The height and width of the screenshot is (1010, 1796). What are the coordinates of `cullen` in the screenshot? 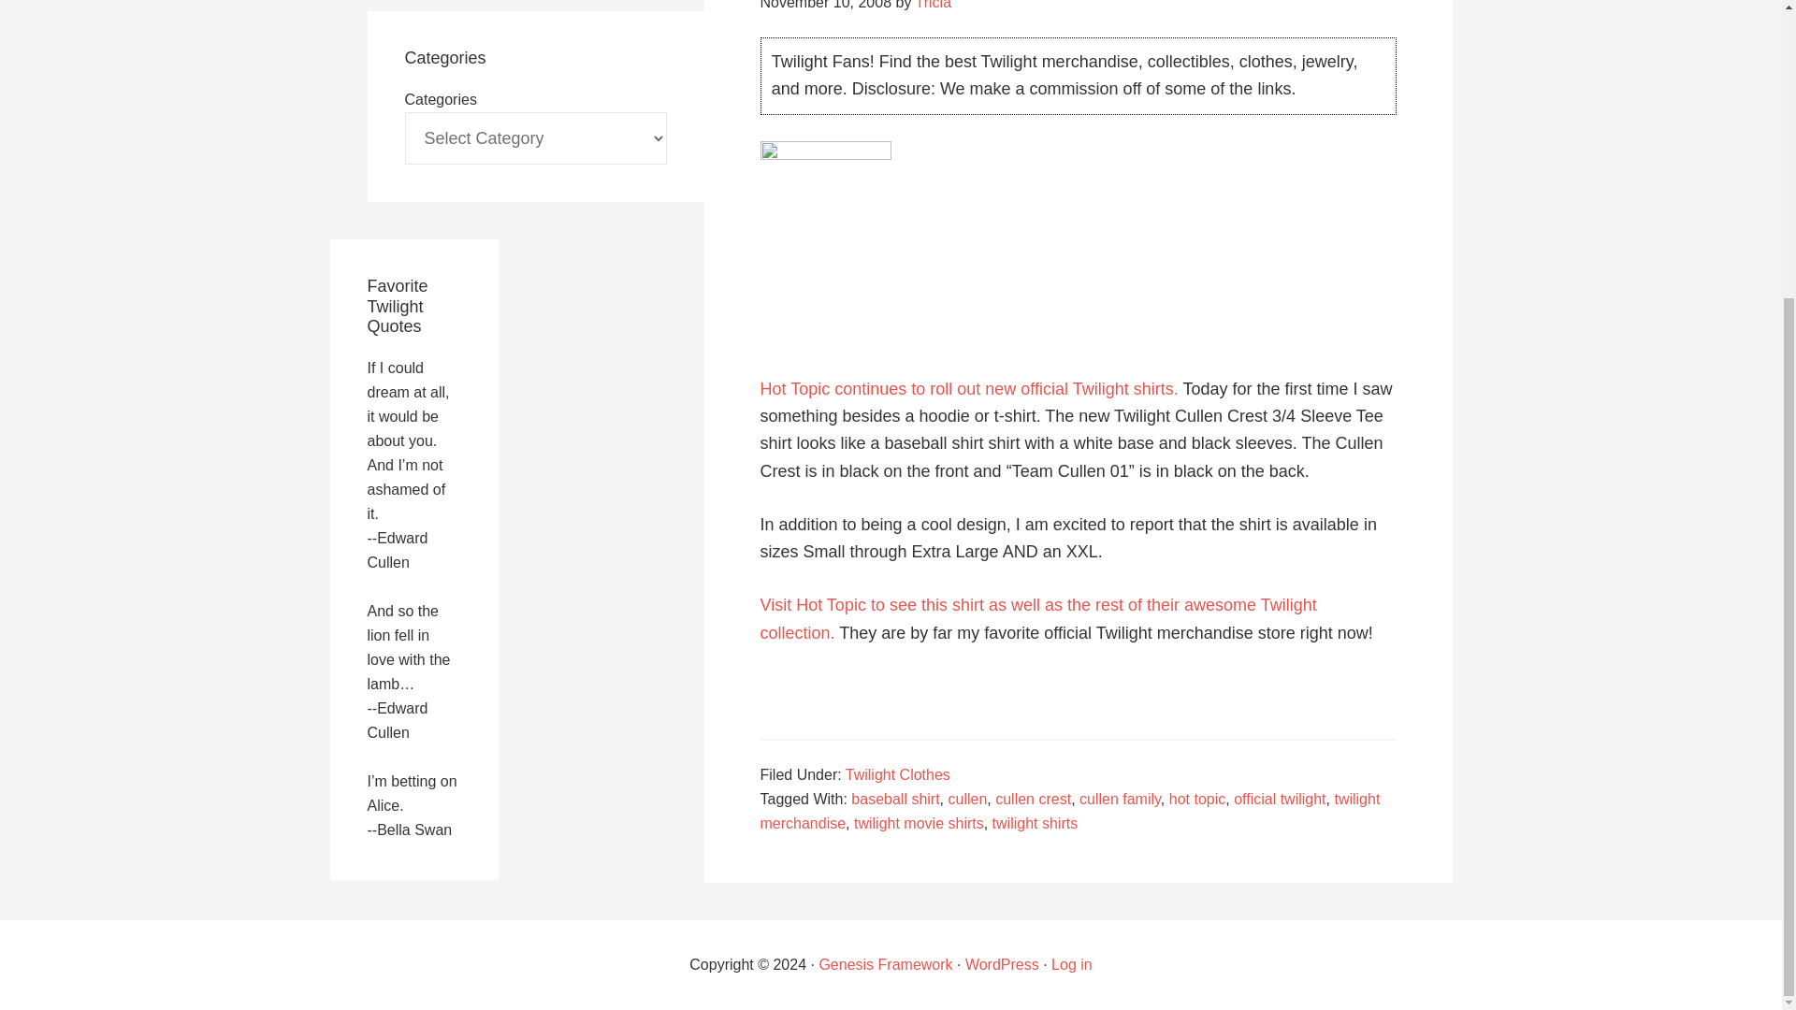 It's located at (967, 799).